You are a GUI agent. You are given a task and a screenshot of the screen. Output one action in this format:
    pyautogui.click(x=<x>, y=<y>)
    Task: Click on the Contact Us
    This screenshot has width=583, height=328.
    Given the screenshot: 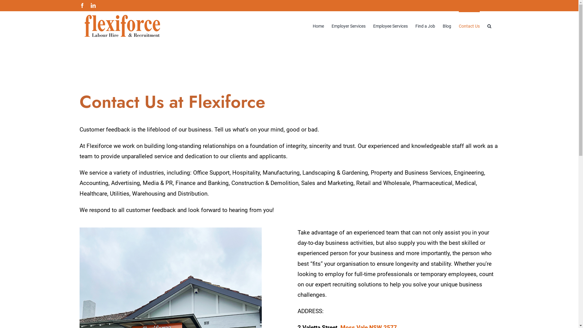 What is the action you would take?
    pyautogui.click(x=469, y=26)
    